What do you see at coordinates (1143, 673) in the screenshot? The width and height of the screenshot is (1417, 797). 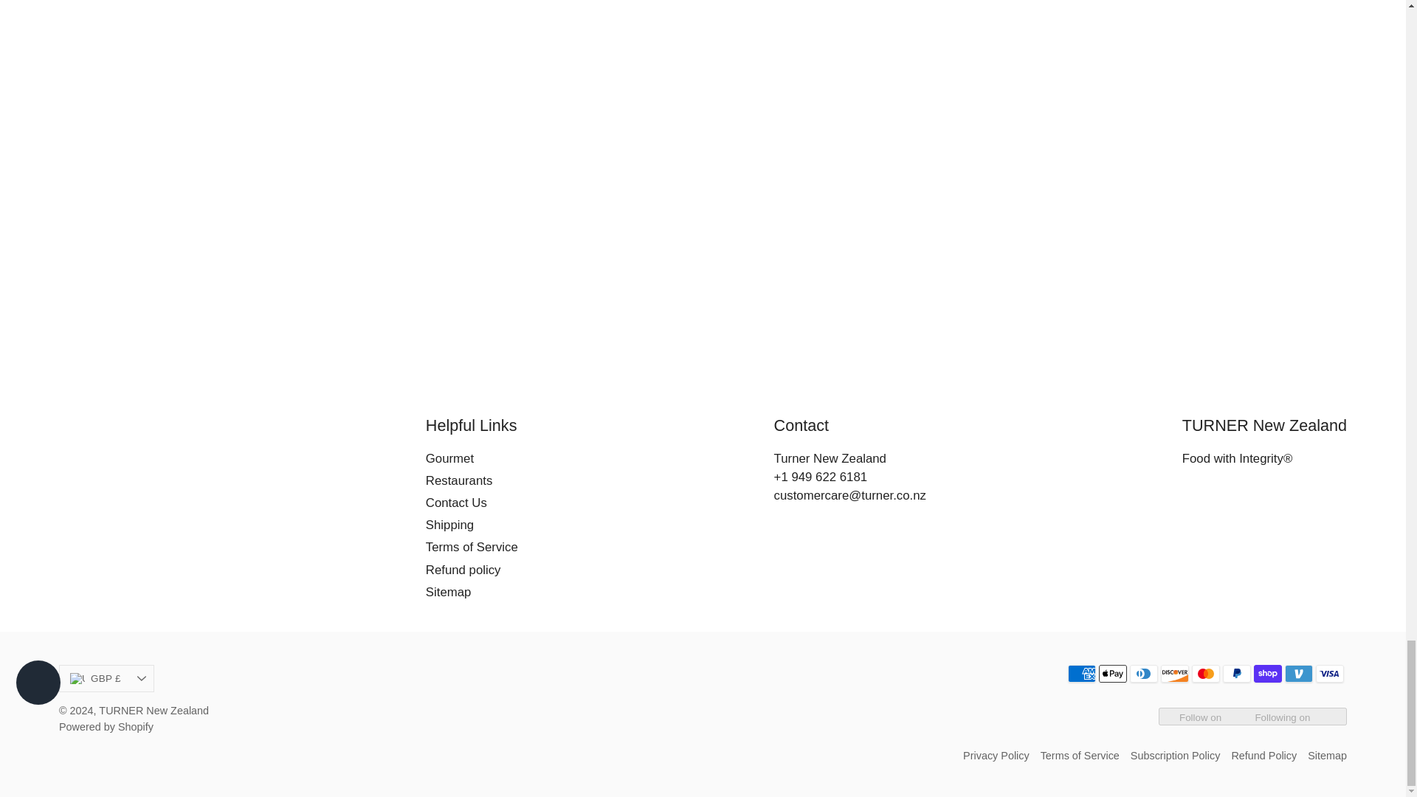 I see `Diners Club` at bounding box center [1143, 673].